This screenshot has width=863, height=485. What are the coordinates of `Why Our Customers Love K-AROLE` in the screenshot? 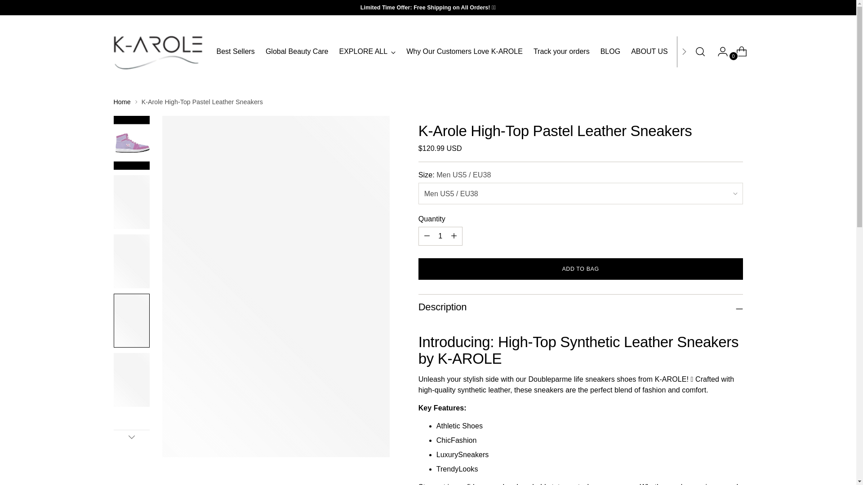 It's located at (465, 51).